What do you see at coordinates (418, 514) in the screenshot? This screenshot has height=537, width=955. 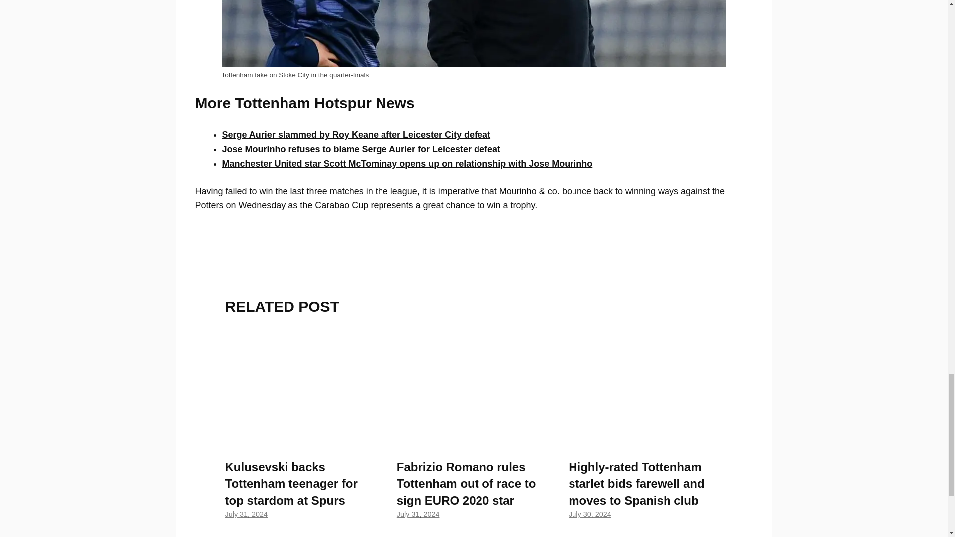 I see `12:00 am` at bounding box center [418, 514].